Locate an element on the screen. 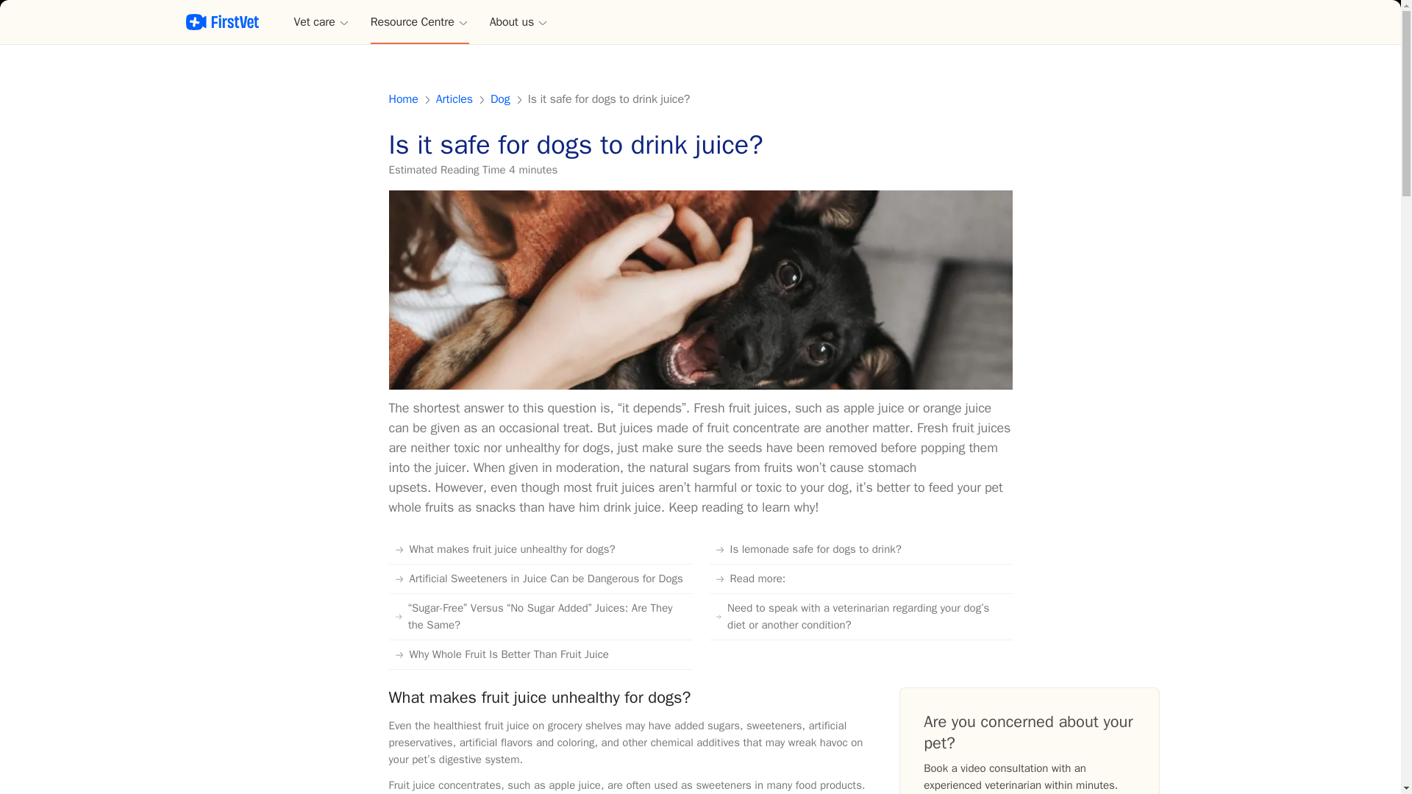 The width and height of the screenshot is (1412, 794). What makes fruit juice unhealthy for dogs? is located at coordinates (540, 549).